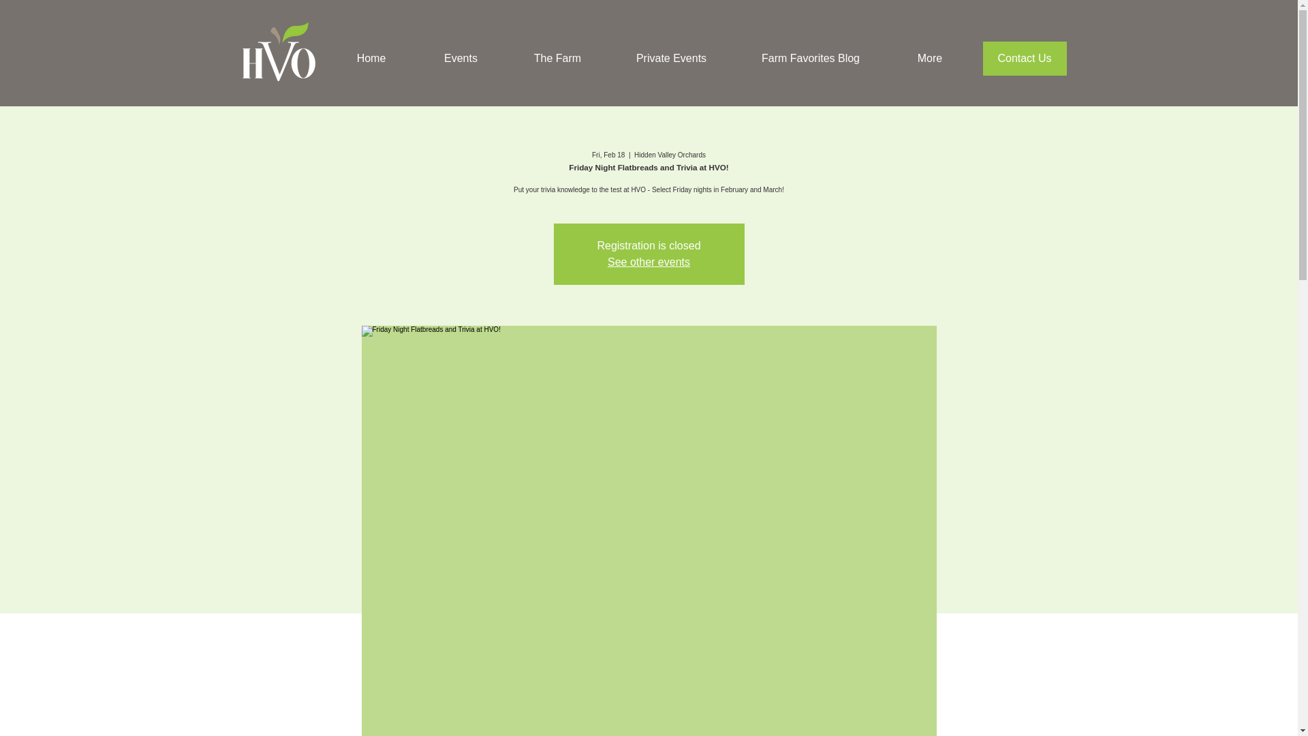  Describe the element at coordinates (1023, 59) in the screenshot. I see `Contact Us` at that location.